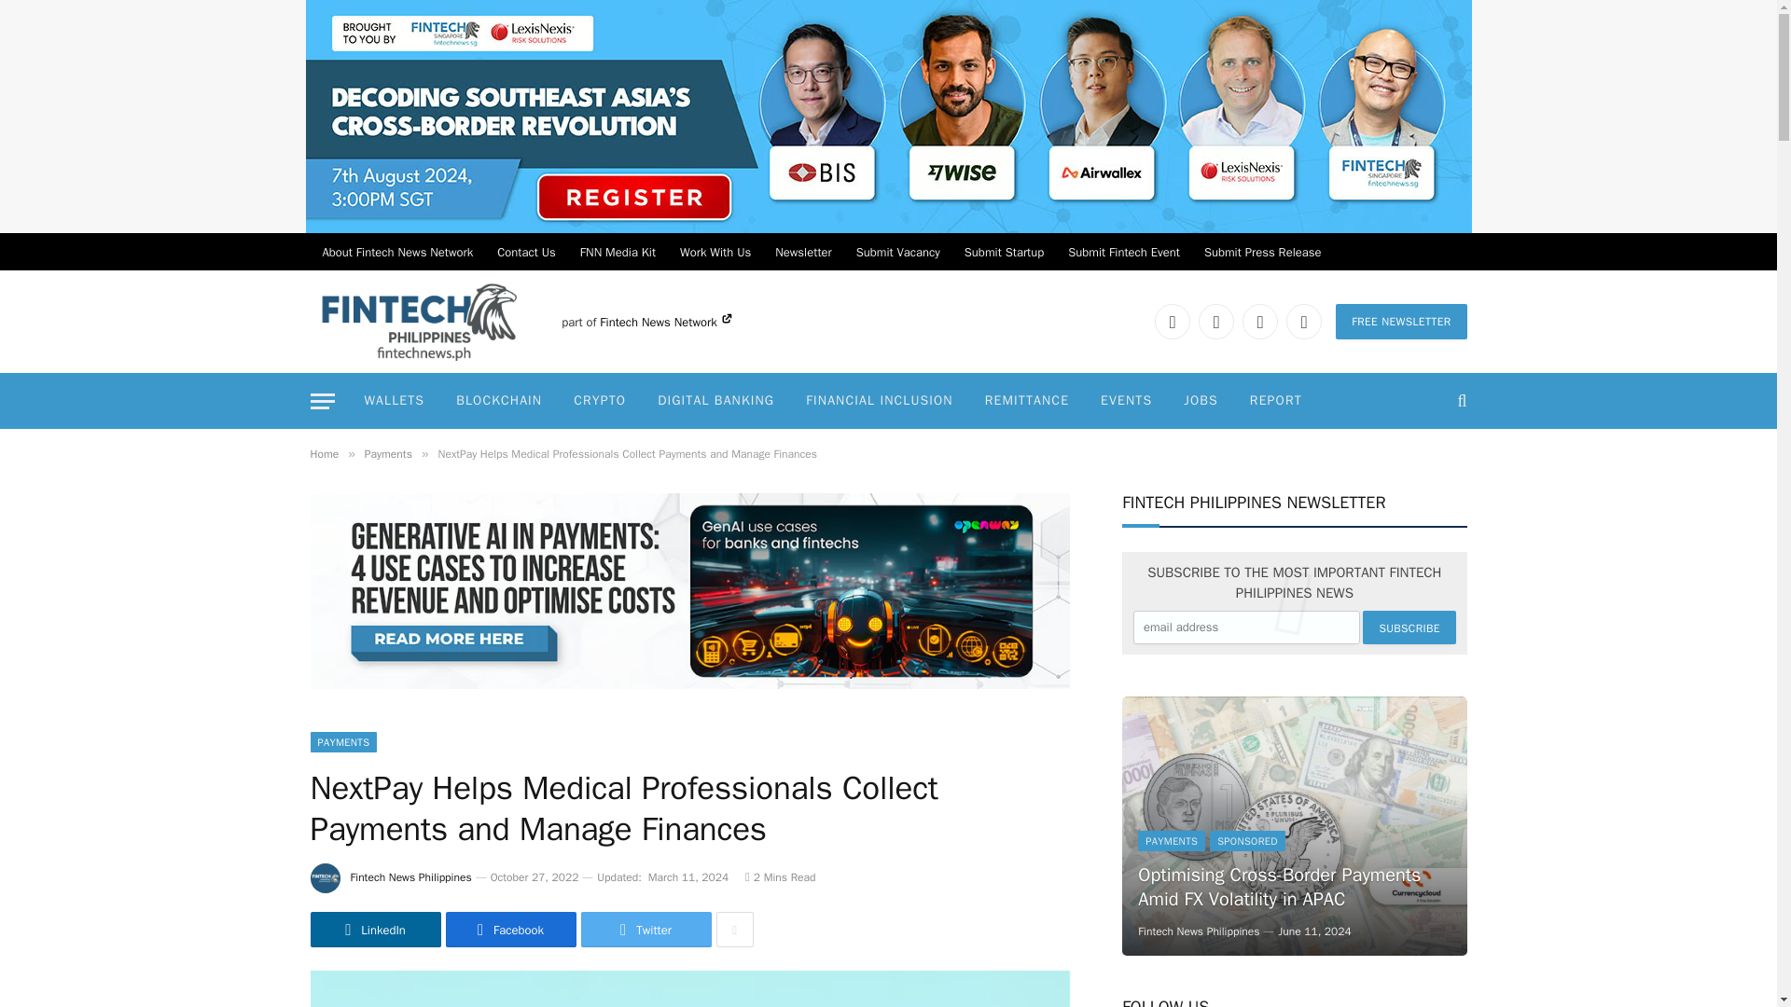 This screenshot has height=1007, width=1791. I want to click on Newsletter, so click(802, 252).